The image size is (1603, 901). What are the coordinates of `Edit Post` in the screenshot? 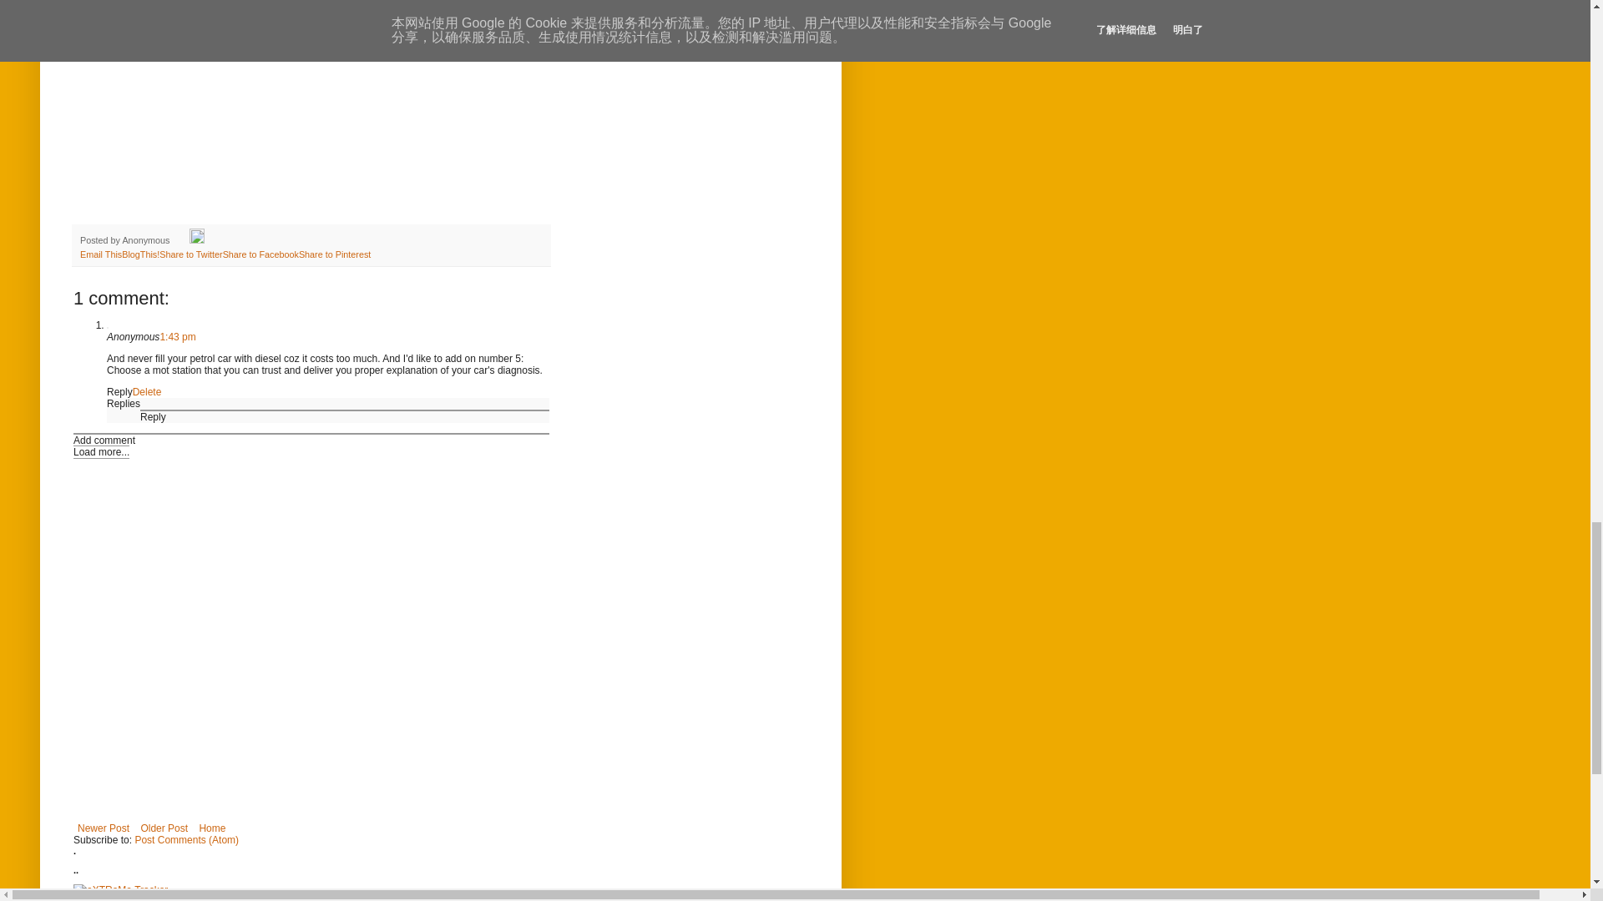 It's located at (197, 239).